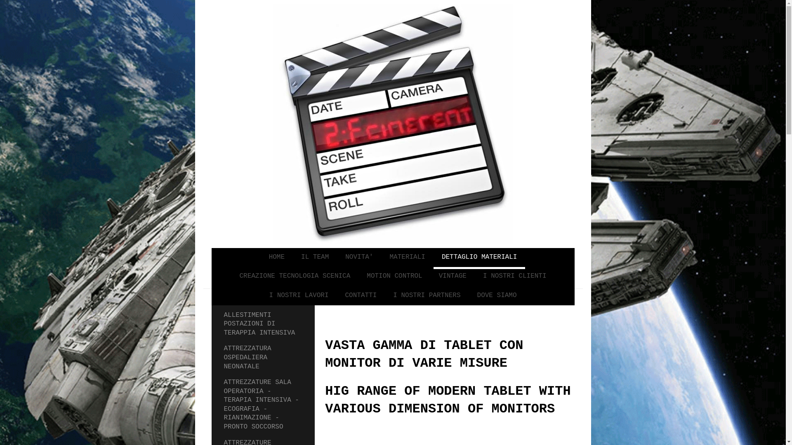 The image size is (792, 445). What do you see at coordinates (394, 278) in the screenshot?
I see `MOTION CONTROL` at bounding box center [394, 278].